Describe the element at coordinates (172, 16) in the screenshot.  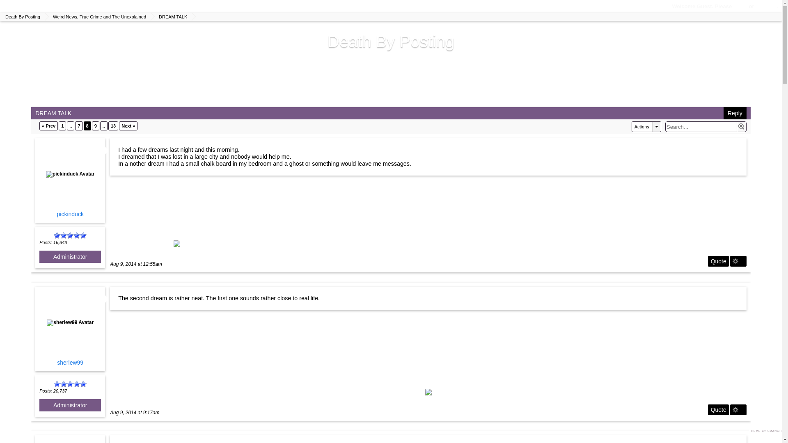
I see `DREAM TALK` at that location.